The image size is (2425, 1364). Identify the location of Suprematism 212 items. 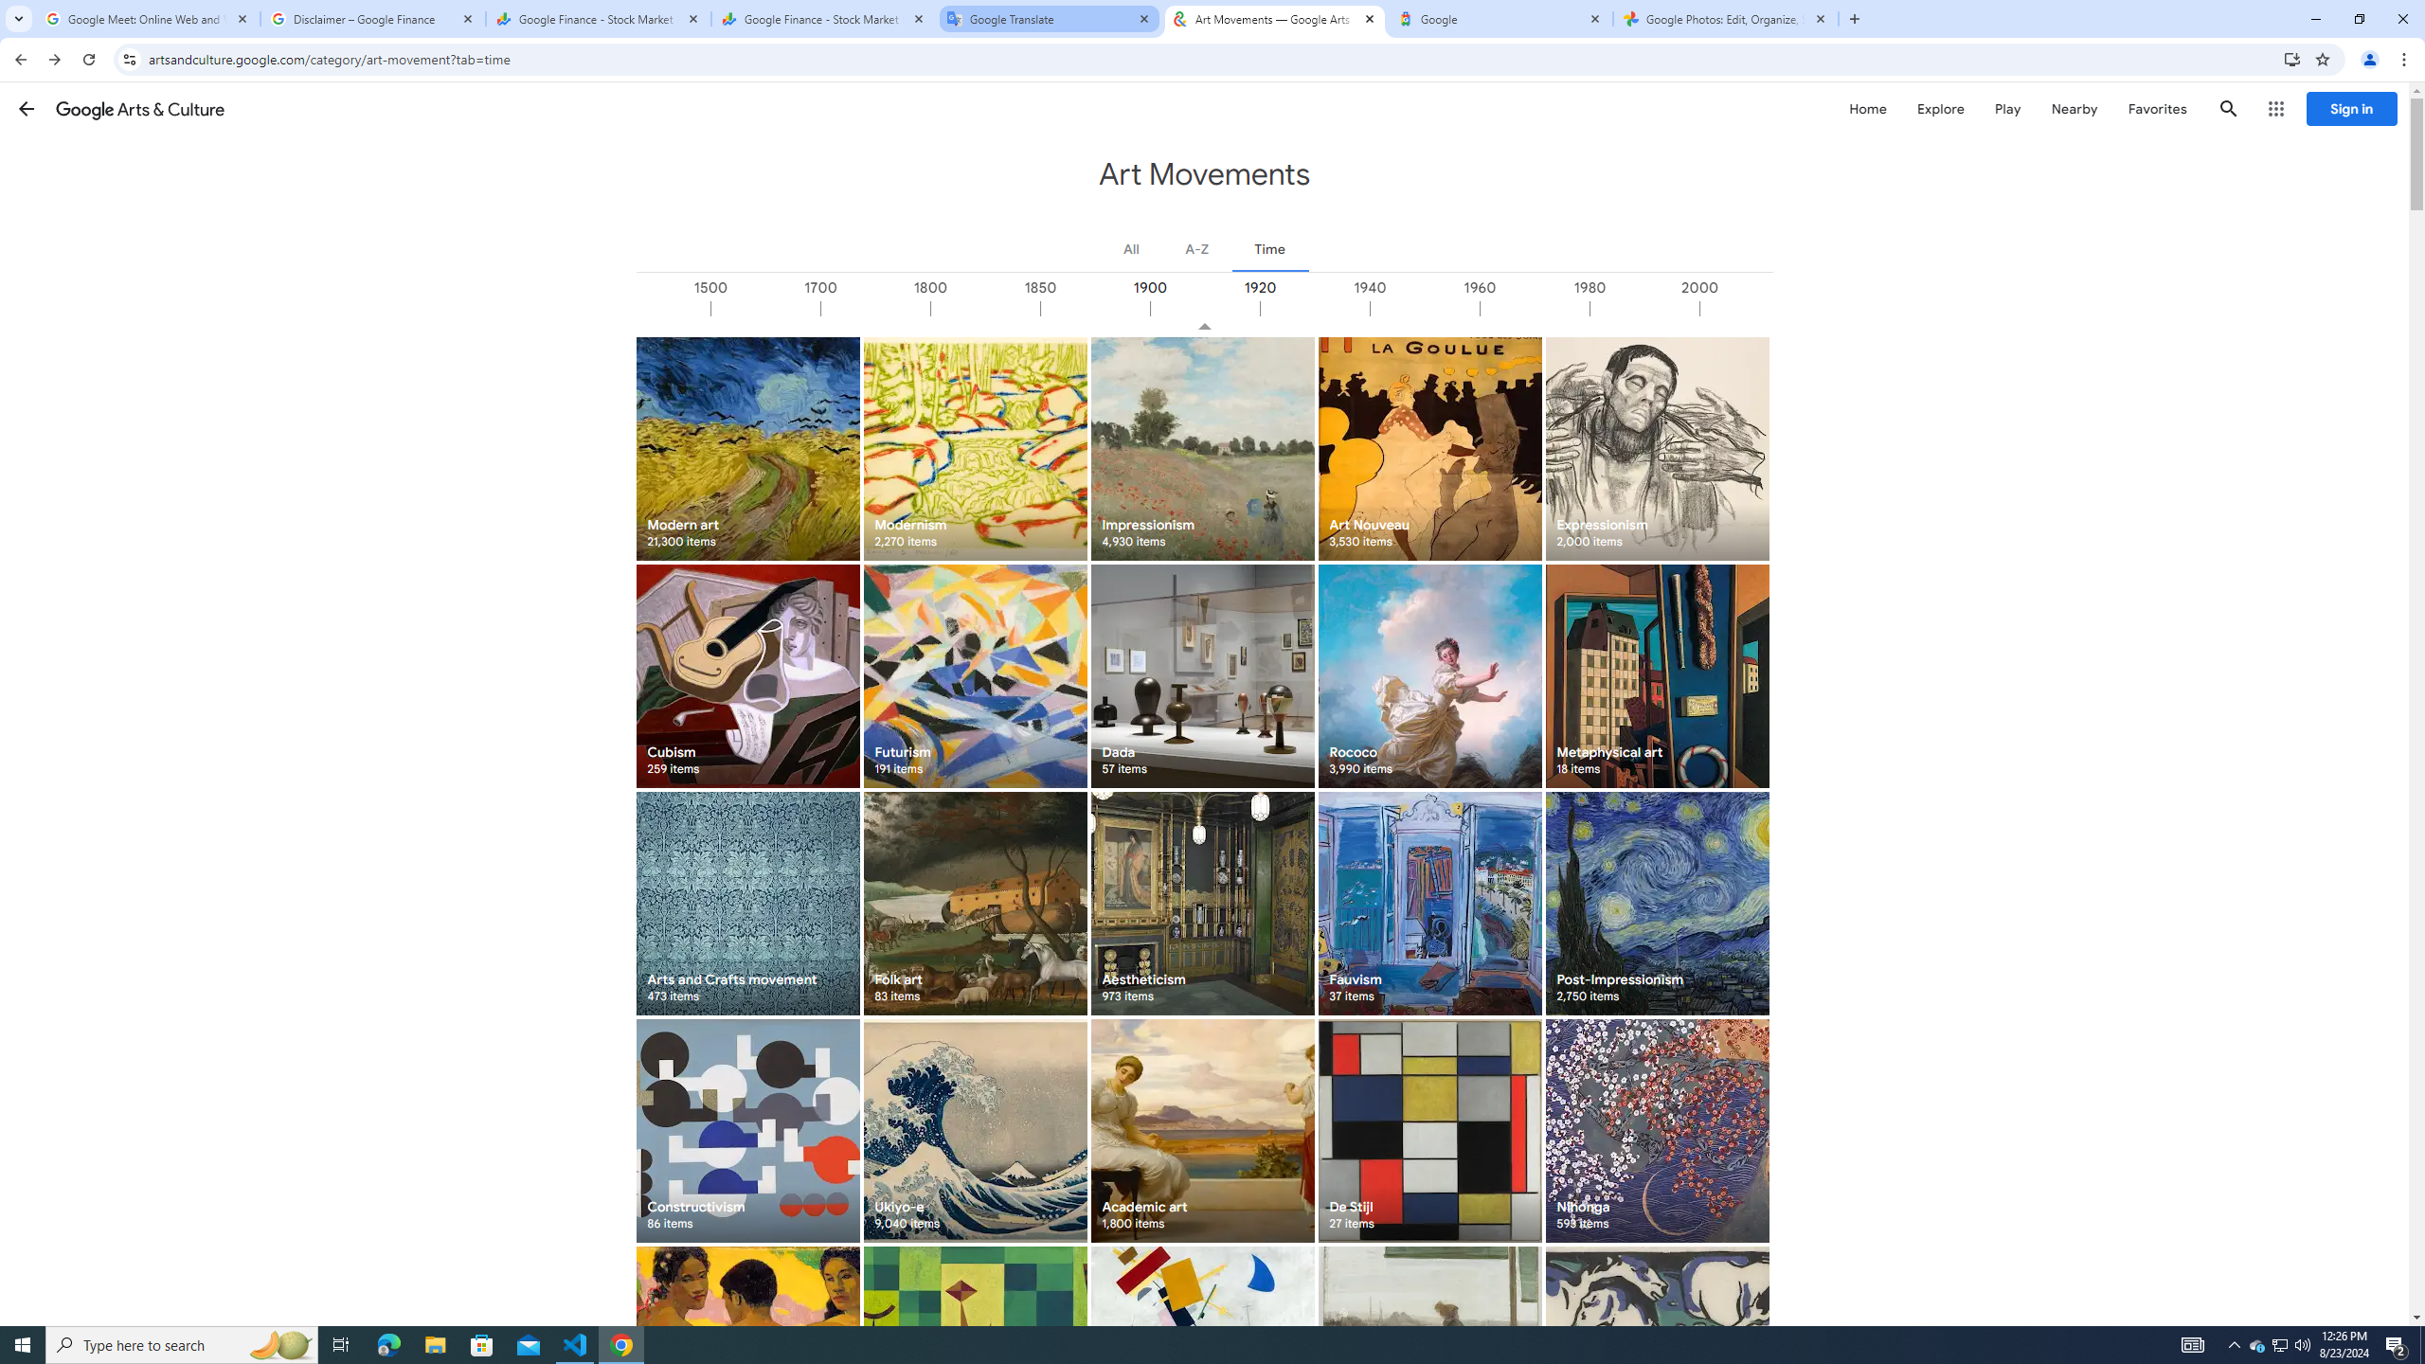
(1203, 1358).